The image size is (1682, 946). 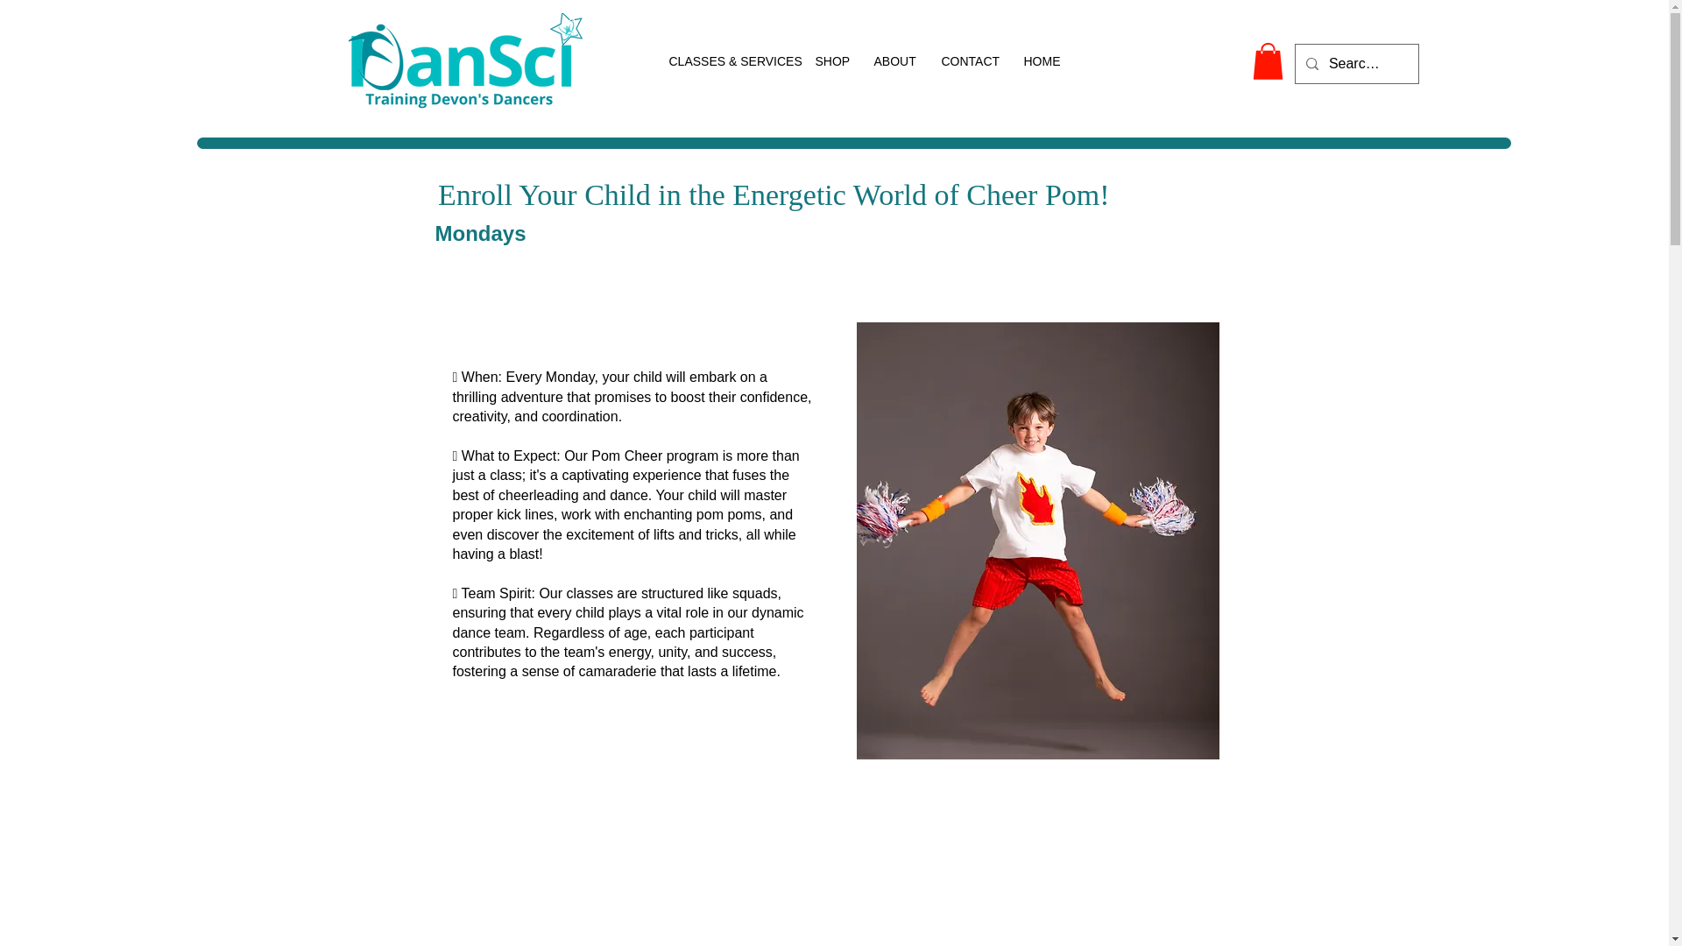 What do you see at coordinates (1042, 61) in the screenshot?
I see `HOME` at bounding box center [1042, 61].